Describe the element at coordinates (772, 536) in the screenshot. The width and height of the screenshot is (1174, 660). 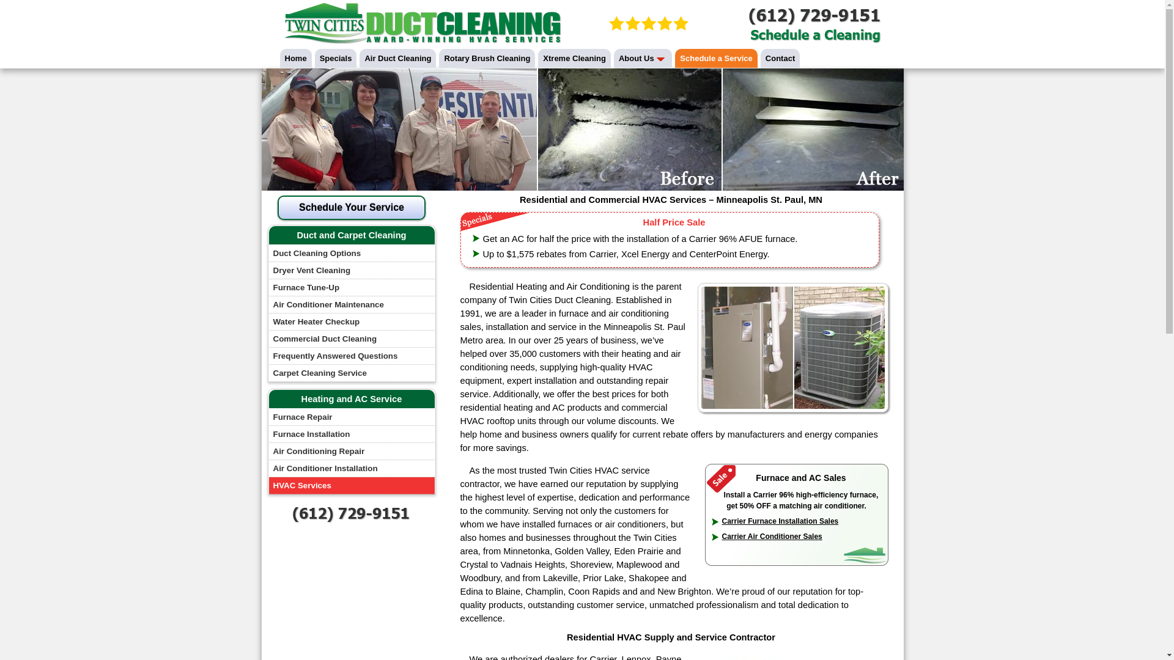
I see `Carrier Air Conditioner Sales` at that location.